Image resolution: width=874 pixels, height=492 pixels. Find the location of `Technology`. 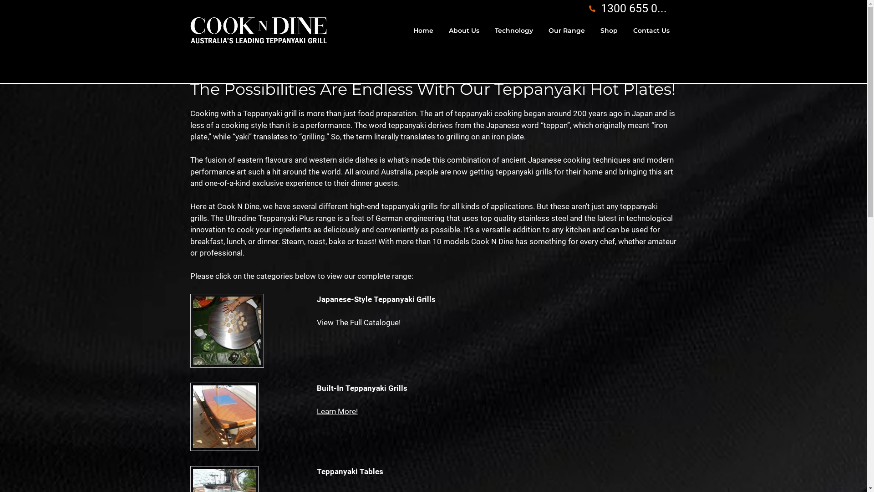

Technology is located at coordinates (514, 31).